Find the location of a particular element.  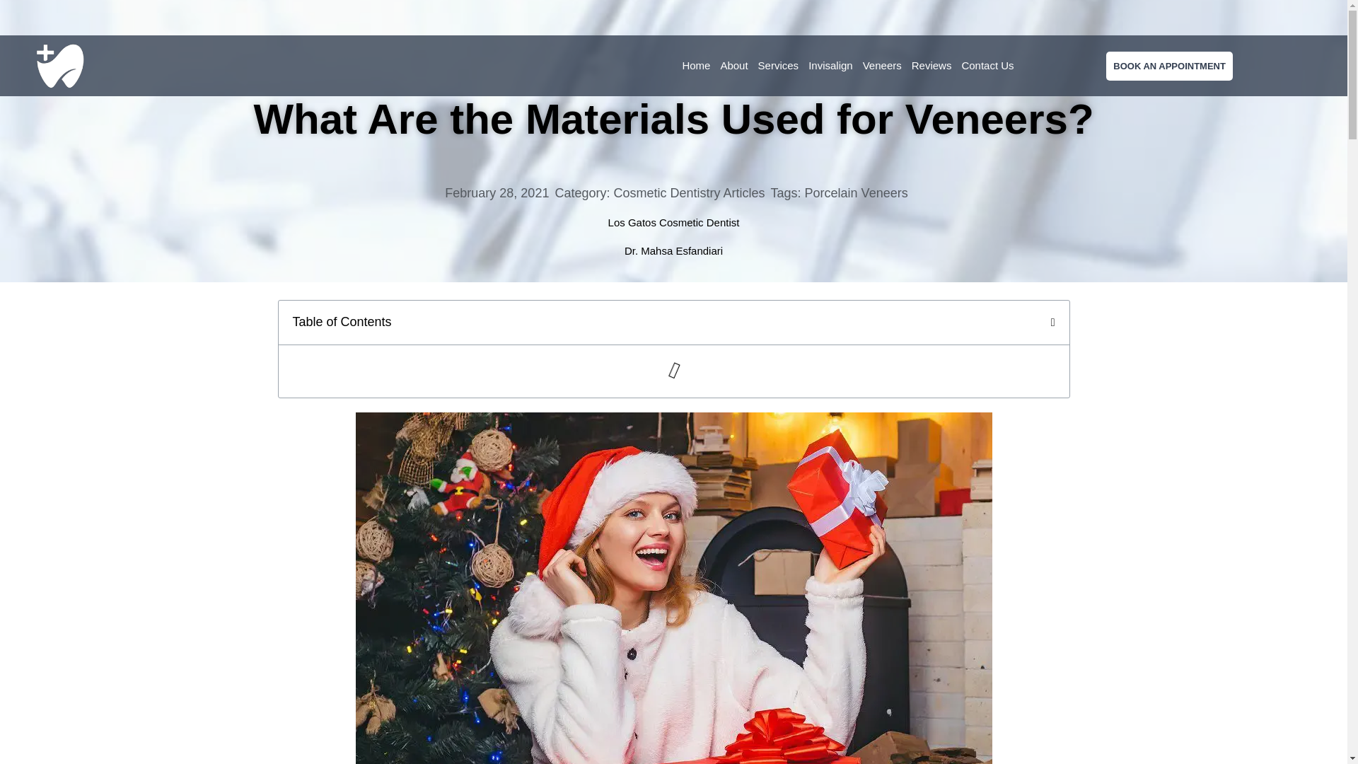

Google is located at coordinates (1301, 18).